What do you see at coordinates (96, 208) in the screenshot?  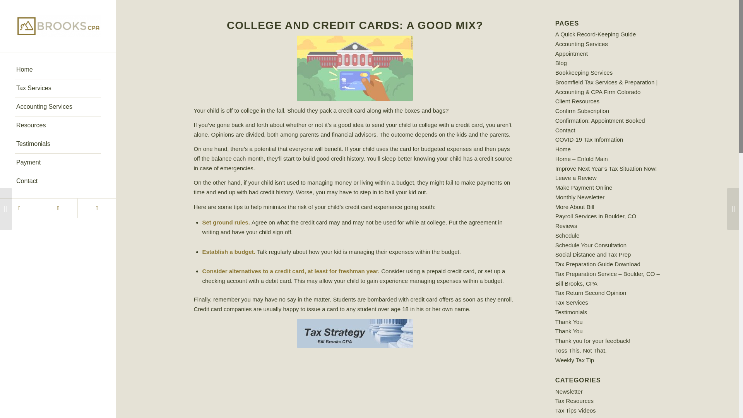 I see `Youtube` at bounding box center [96, 208].